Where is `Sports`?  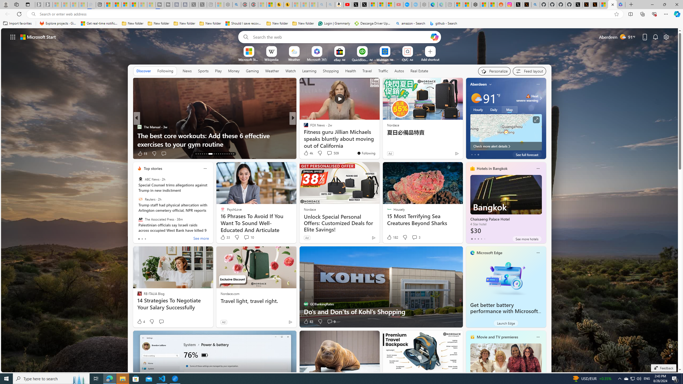 Sports is located at coordinates (203, 71).